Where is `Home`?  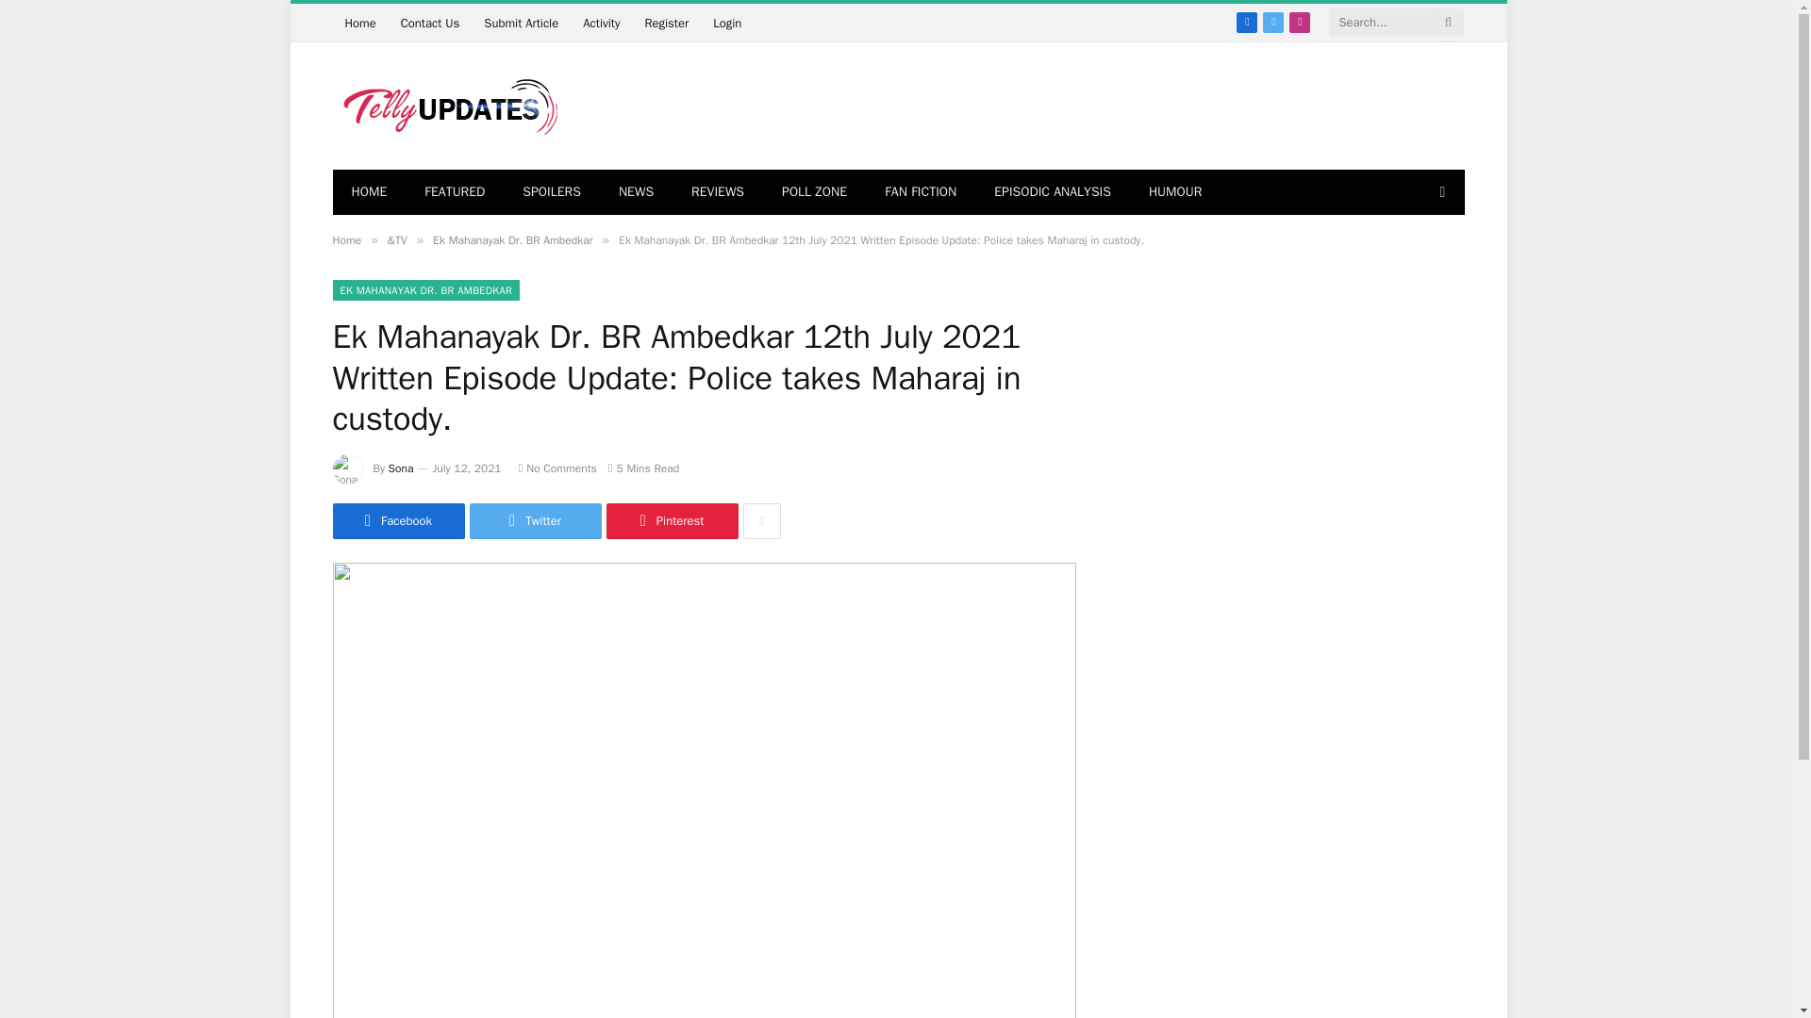 Home is located at coordinates (345, 240).